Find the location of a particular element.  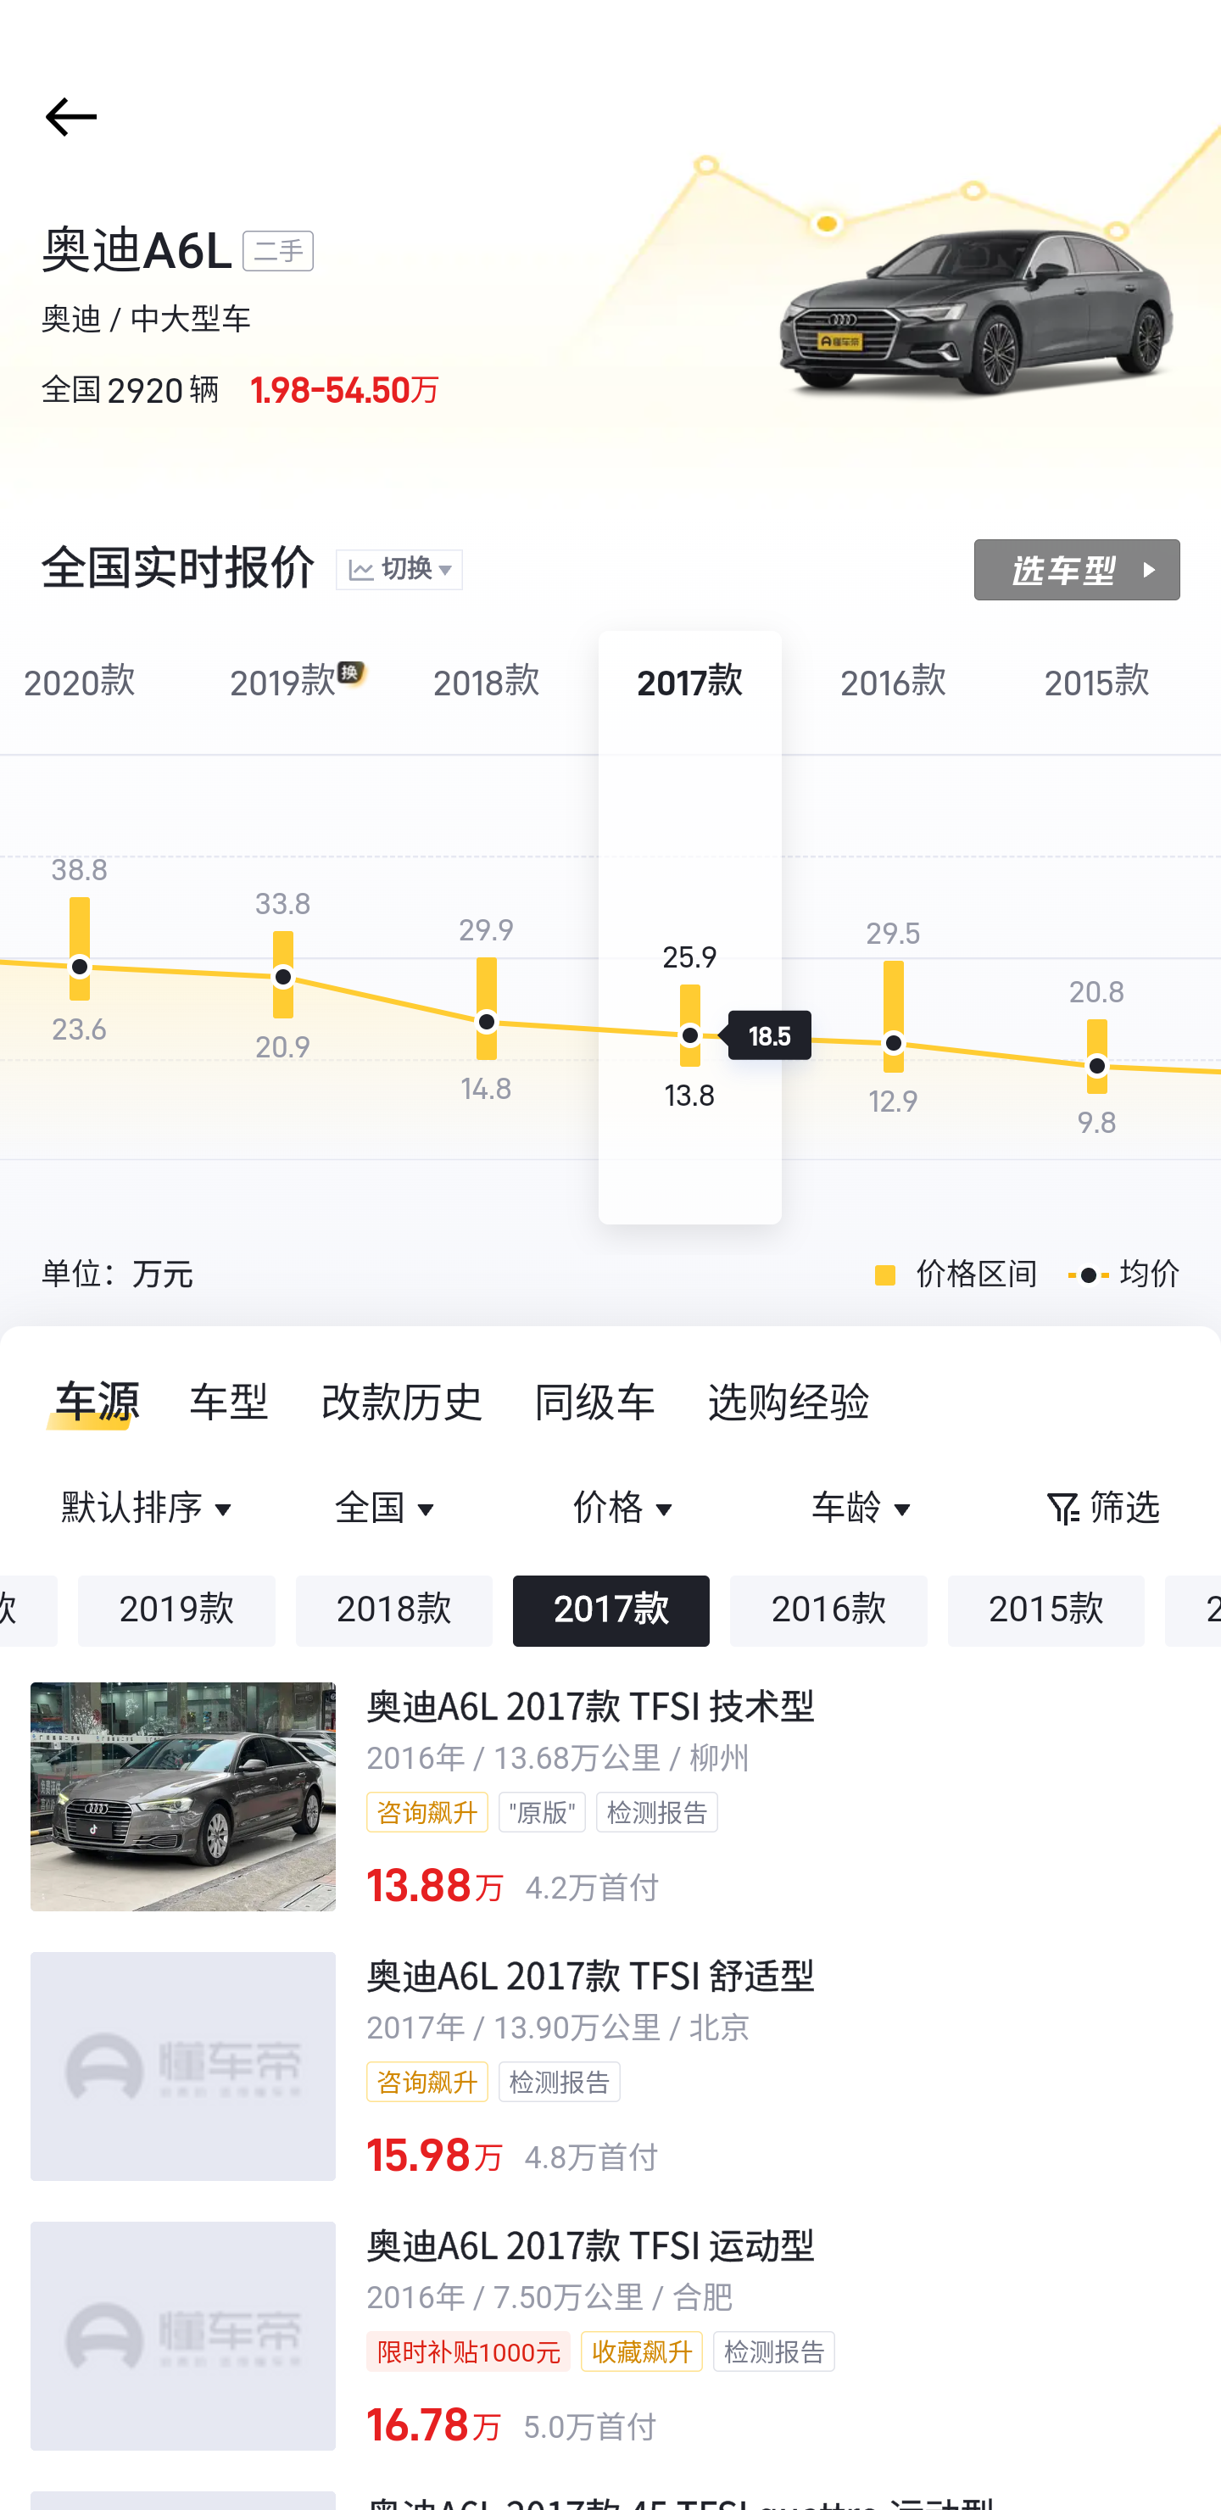

2017款 25.9 13.8 is located at coordinates (690, 928).